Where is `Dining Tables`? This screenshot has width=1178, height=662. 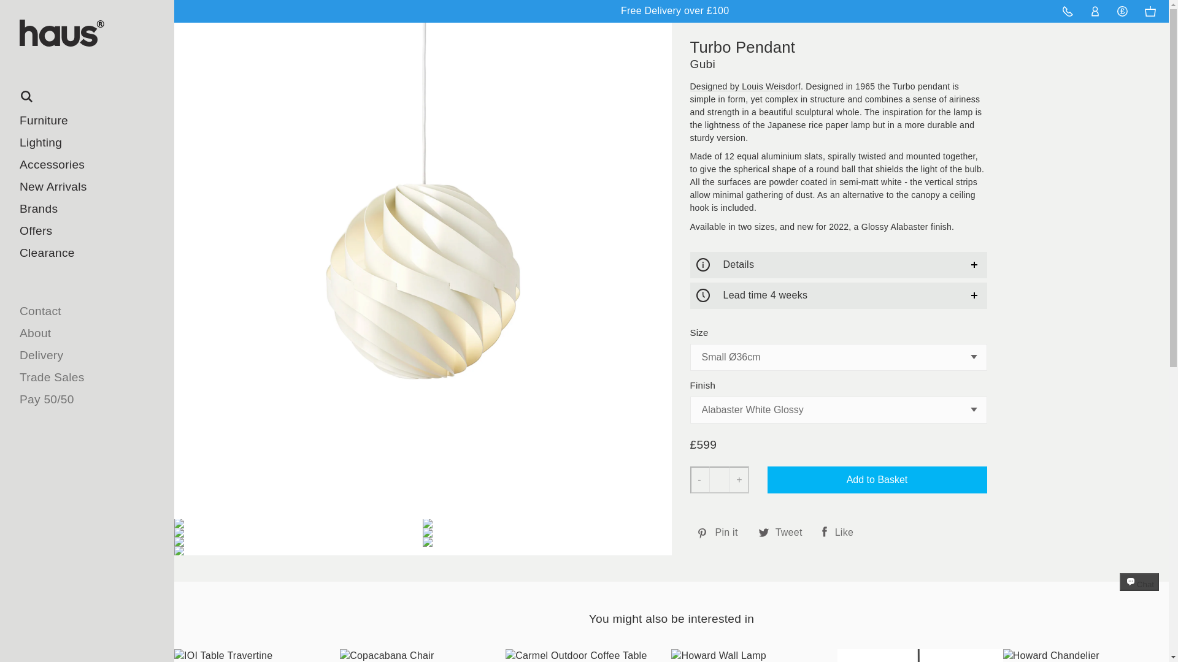
Dining Tables is located at coordinates (70, 253).